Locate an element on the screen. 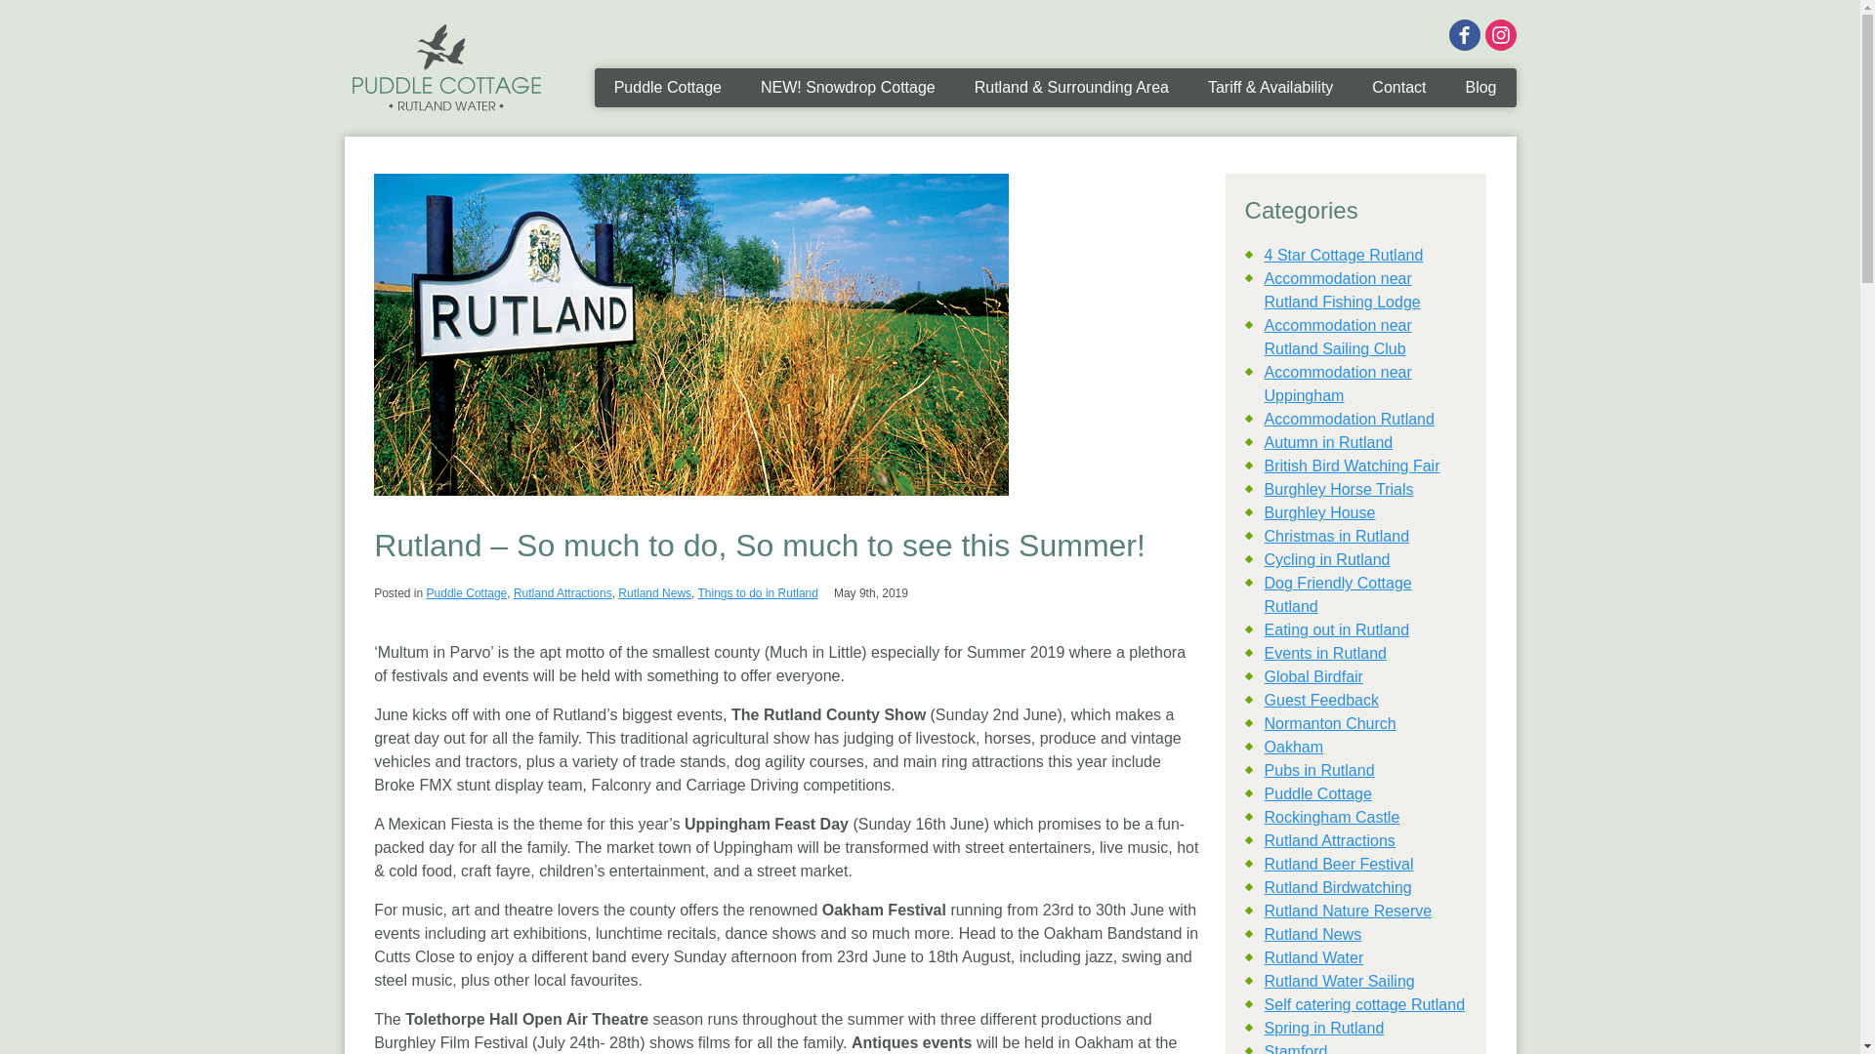 This screenshot has height=1054, width=1875. Blog is located at coordinates (1480, 88).